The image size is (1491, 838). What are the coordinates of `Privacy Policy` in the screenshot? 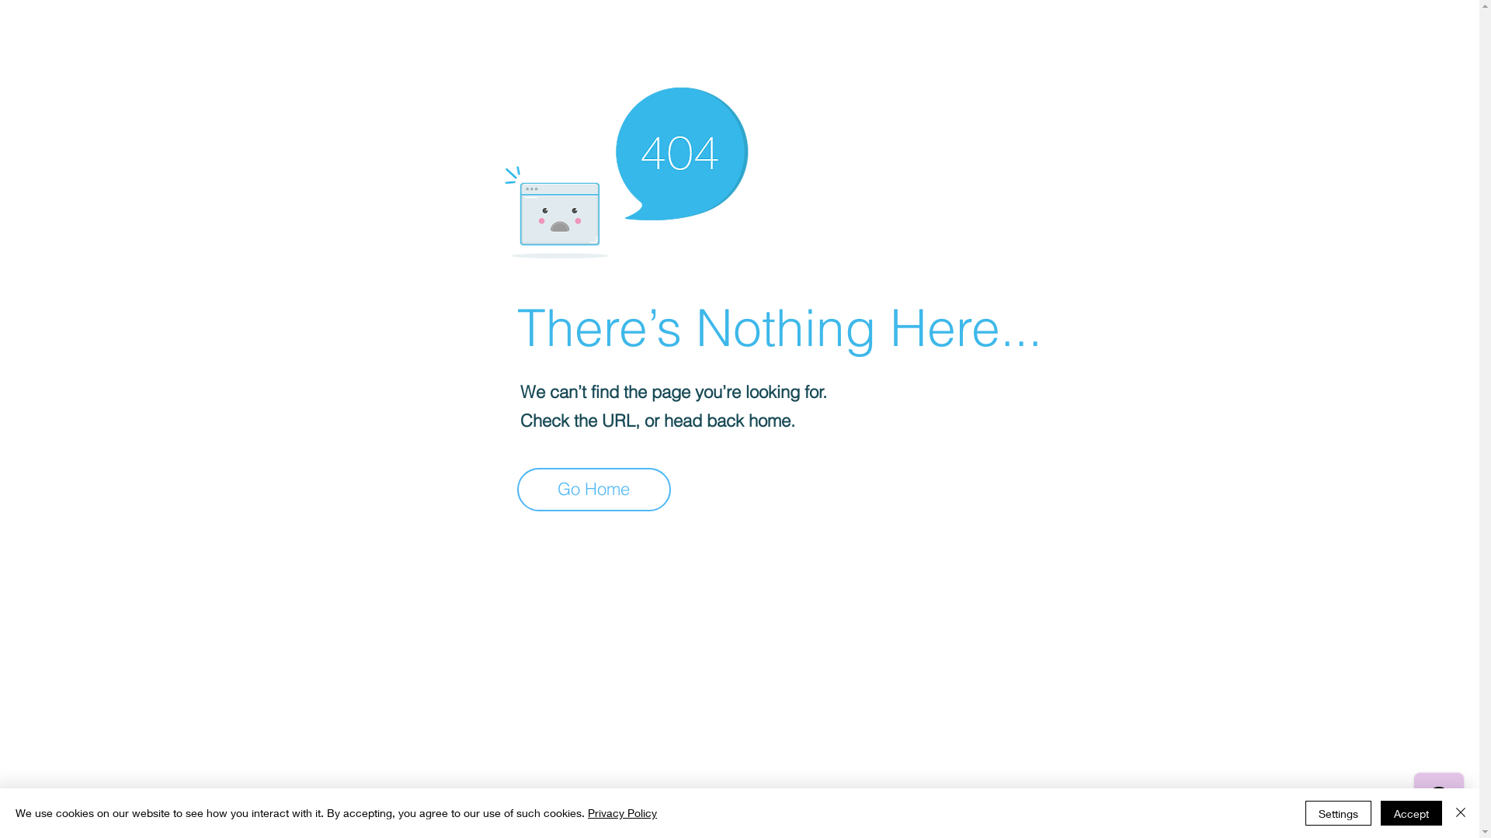 It's located at (623, 813).